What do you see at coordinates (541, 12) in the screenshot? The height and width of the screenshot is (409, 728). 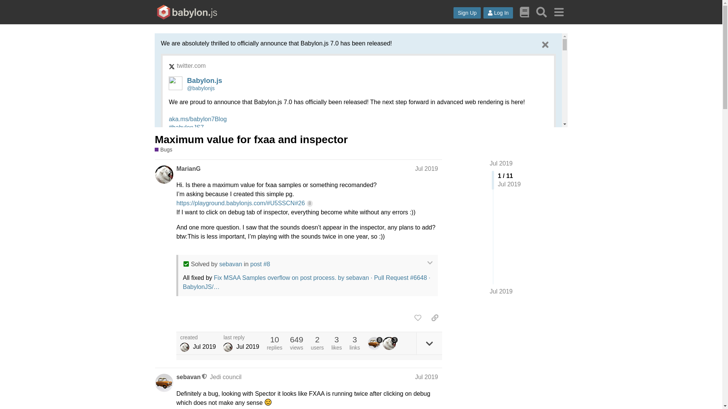 I see `Search` at bounding box center [541, 12].